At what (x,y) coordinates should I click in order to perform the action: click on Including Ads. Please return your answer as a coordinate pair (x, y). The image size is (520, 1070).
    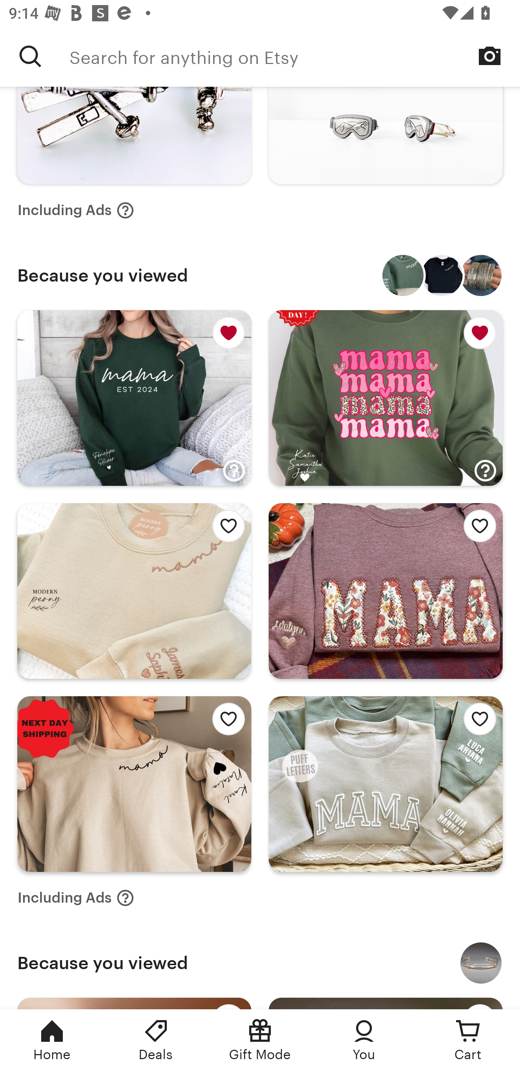
    Looking at the image, I should click on (76, 210).